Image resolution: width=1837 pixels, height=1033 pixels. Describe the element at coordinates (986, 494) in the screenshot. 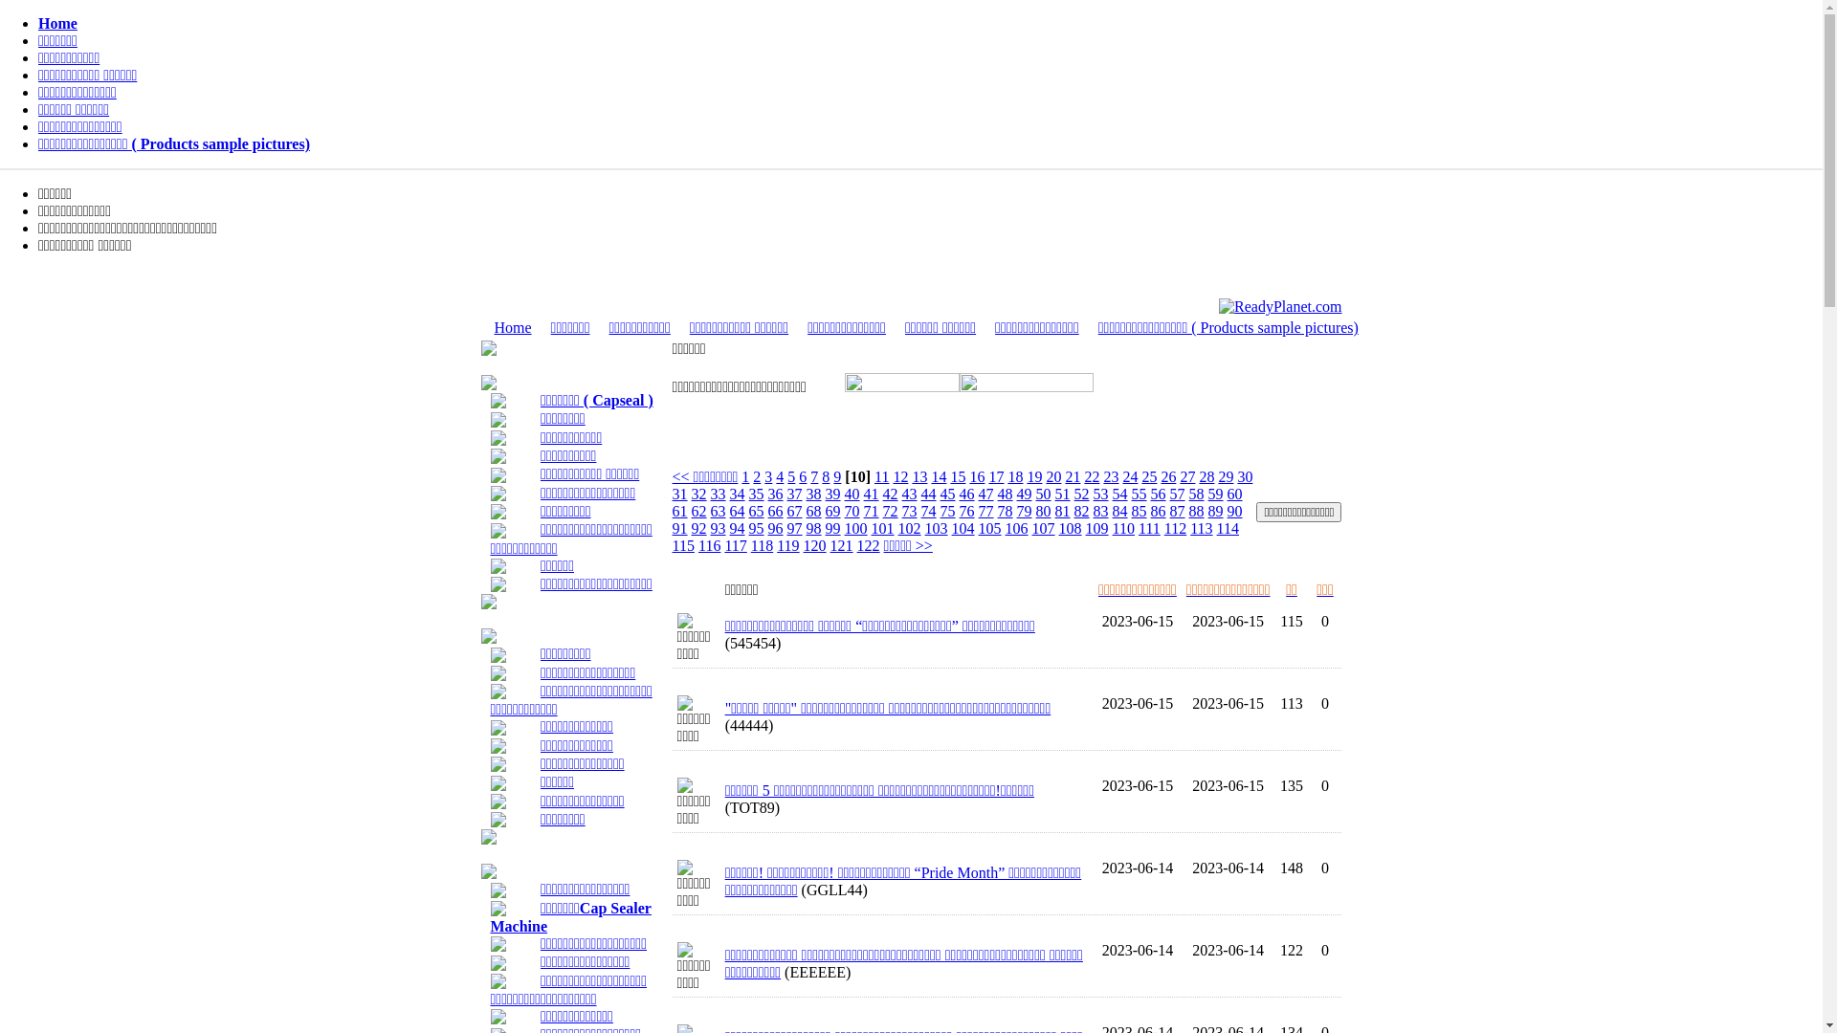

I see `47` at that location.